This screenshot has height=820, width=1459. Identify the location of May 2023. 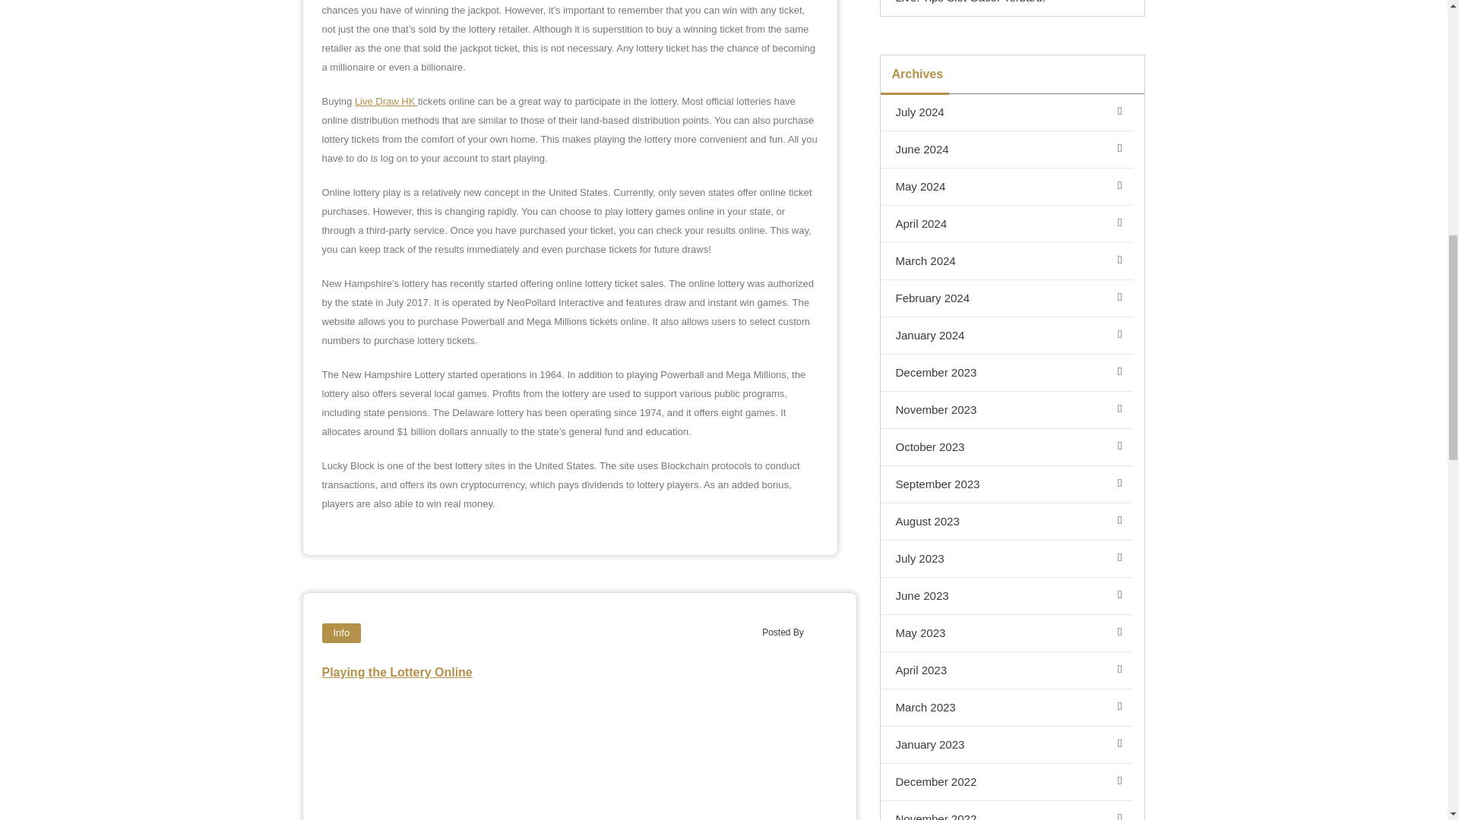
(1006, 633).